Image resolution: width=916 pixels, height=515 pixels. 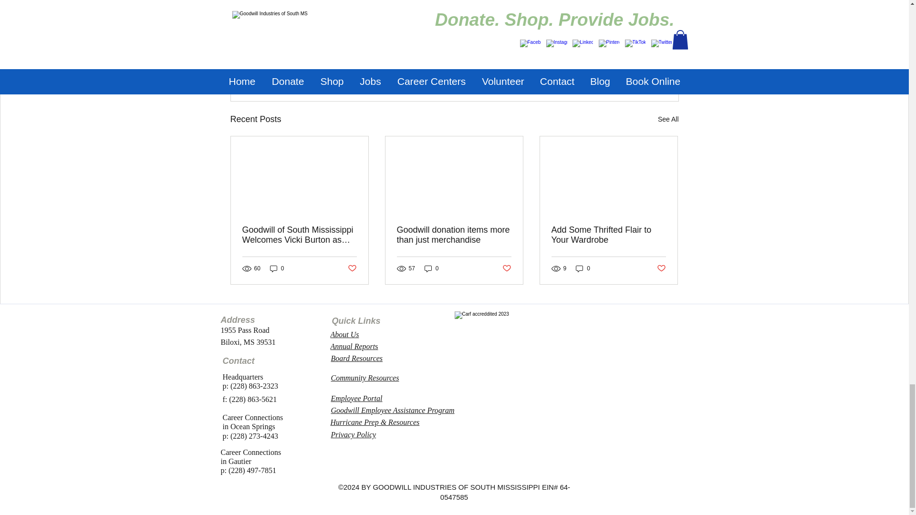 I want to click on Goodwill donation items more than just merchandise, so click(x=661, y=268).